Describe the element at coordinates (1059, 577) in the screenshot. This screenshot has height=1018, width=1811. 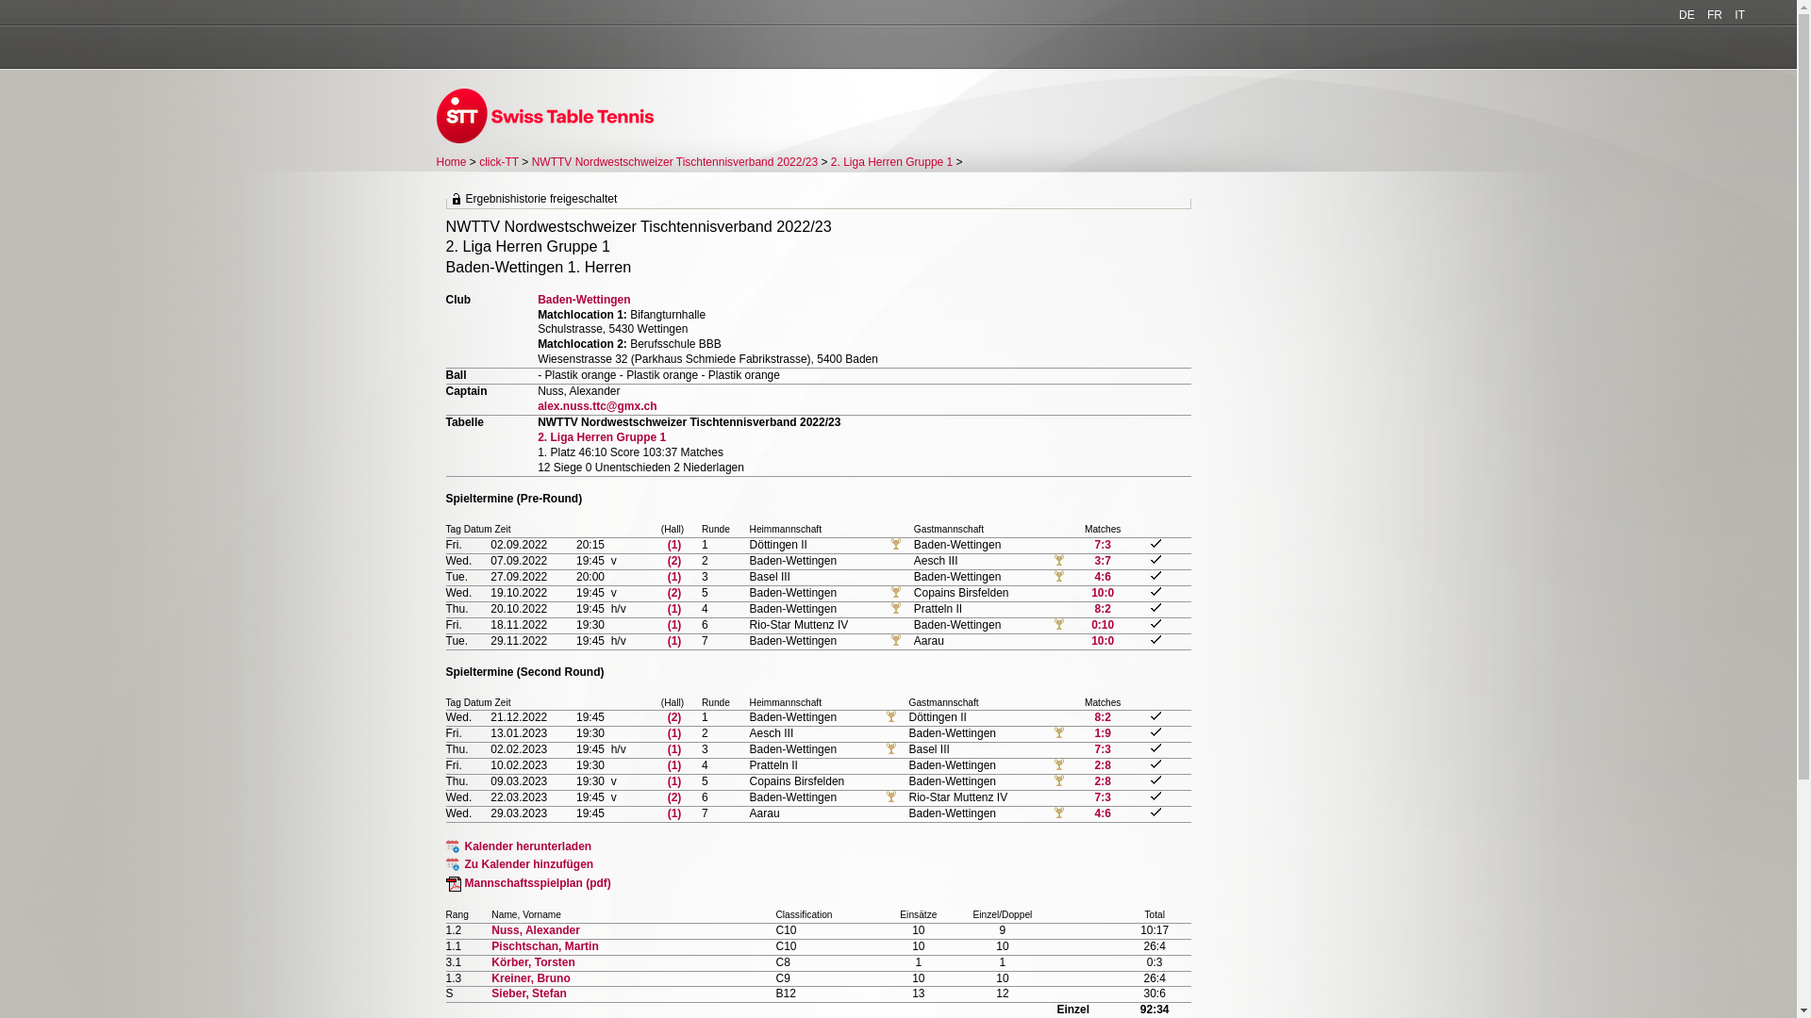
I see `Victory` at that location.